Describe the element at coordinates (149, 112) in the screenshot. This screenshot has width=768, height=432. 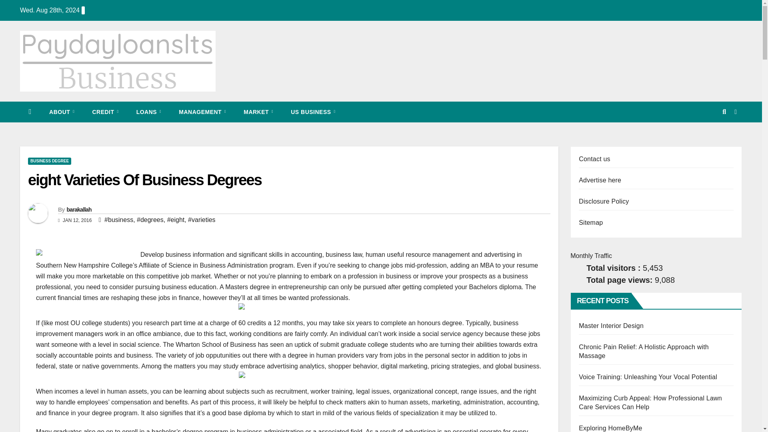
I see `Loans` at that location.